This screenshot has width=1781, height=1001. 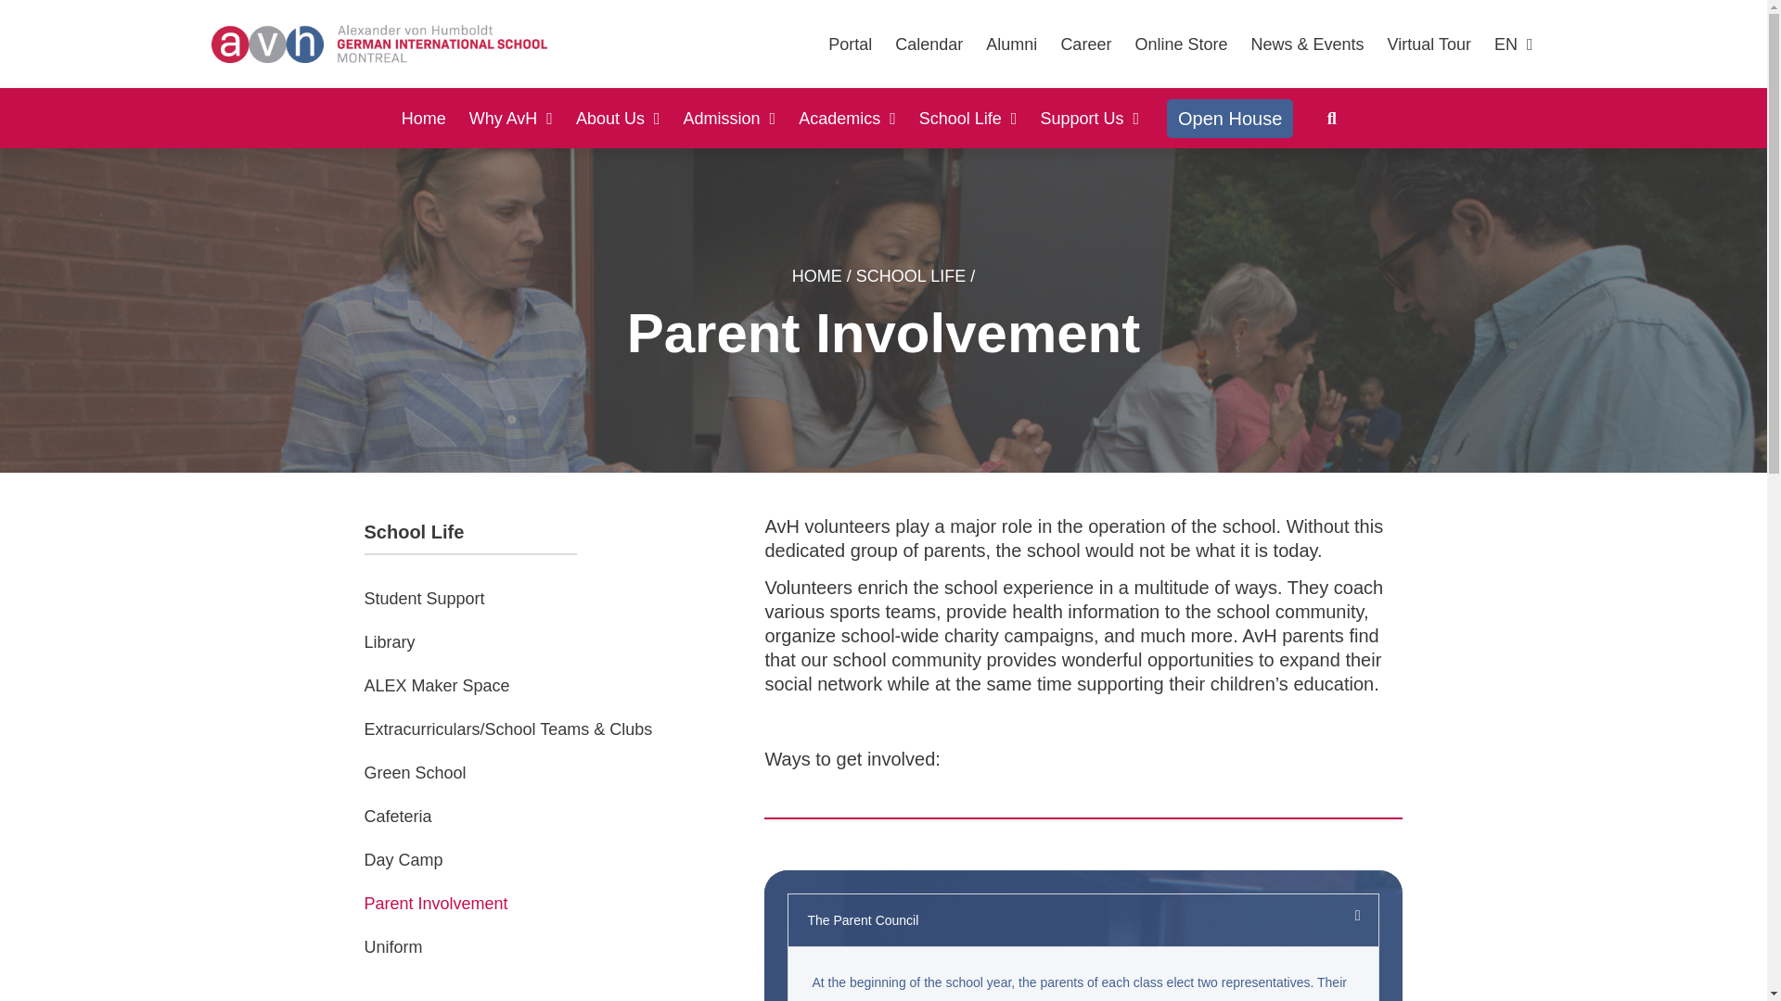 What do you see at coordinates (1085, 44) in the screenshot?
I see `Career` at bounding box center [1085, 44].